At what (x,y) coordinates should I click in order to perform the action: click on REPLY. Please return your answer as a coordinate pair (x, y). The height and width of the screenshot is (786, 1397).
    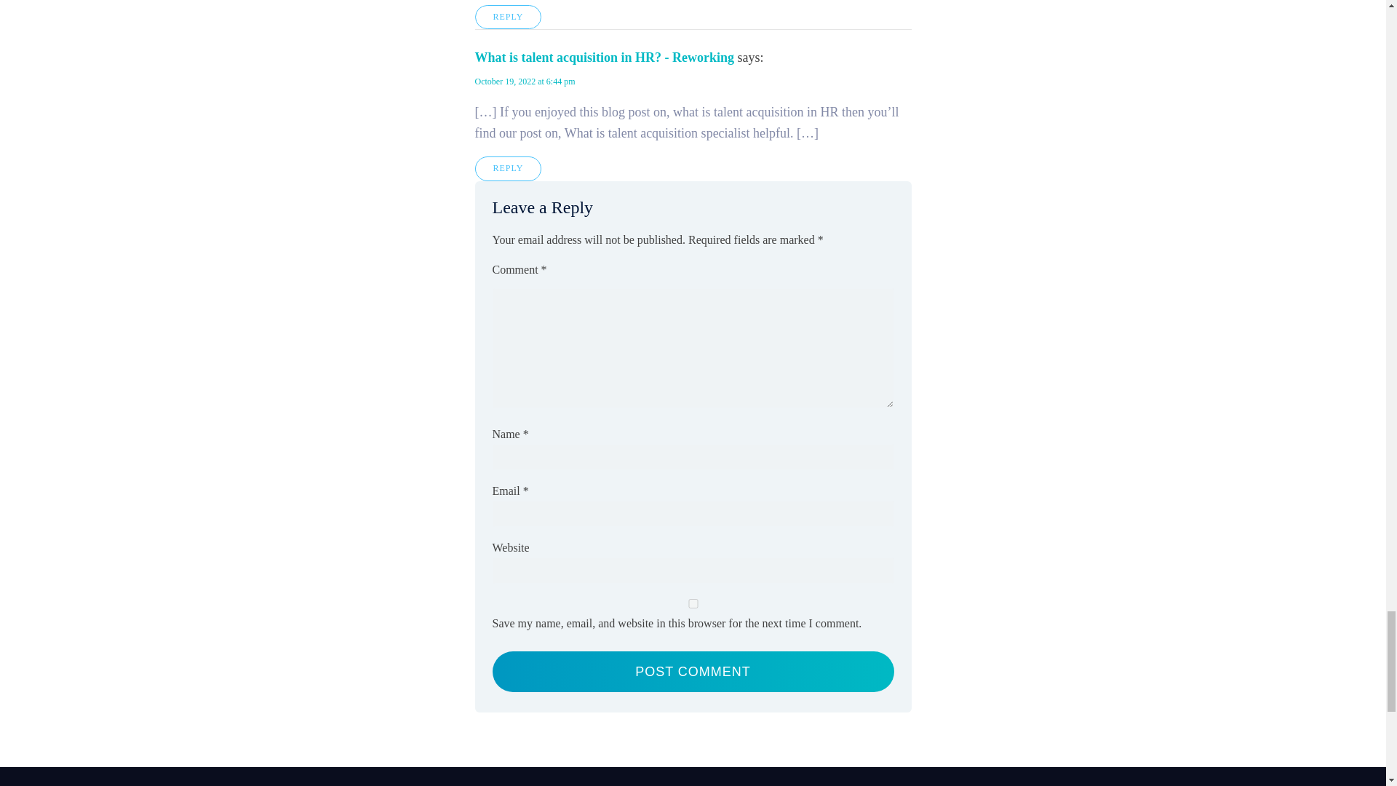
    Looking at the image, I should click on (508, 16).